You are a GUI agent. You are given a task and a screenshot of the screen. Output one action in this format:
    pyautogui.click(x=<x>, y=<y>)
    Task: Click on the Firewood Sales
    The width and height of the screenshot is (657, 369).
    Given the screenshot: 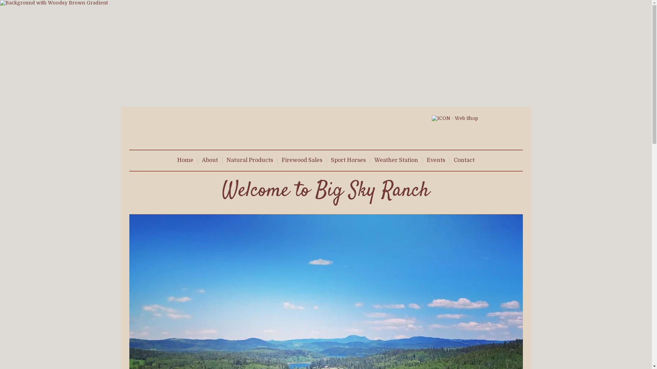 What is the action you would take?
    pyautogui.click(x=302, y=160)
    